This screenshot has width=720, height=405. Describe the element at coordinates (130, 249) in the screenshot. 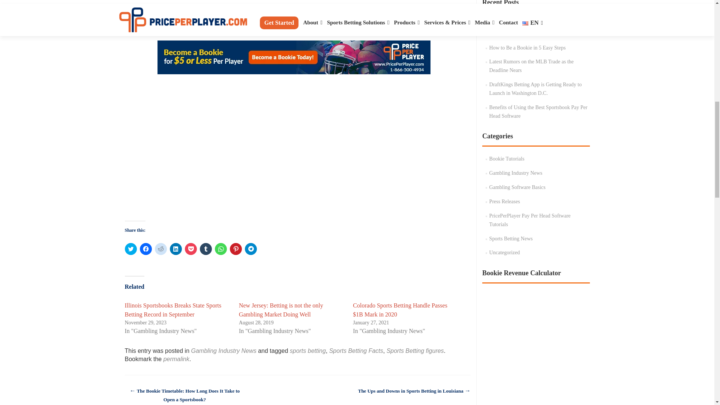

I see `Click to share on Twitter` at that location.